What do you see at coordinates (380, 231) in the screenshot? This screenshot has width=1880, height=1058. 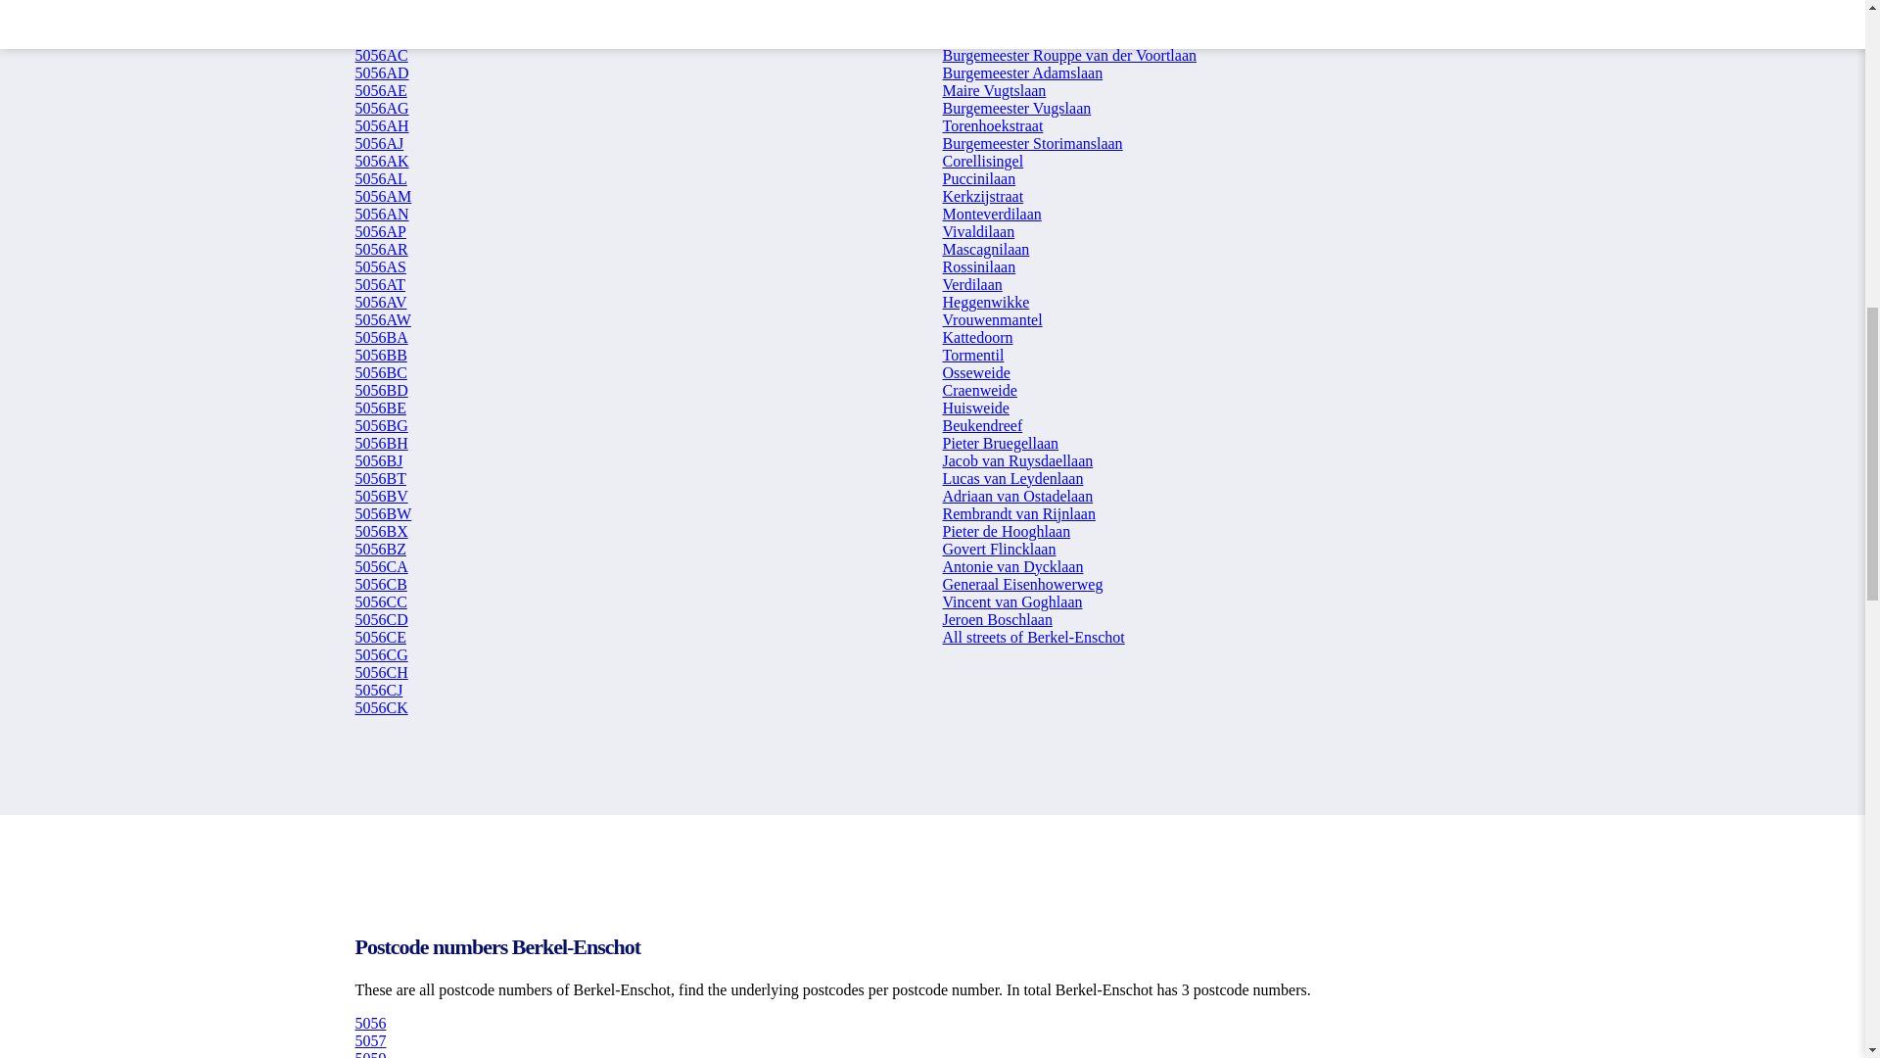 I see `5056AP` at bounding box center [380, 231].